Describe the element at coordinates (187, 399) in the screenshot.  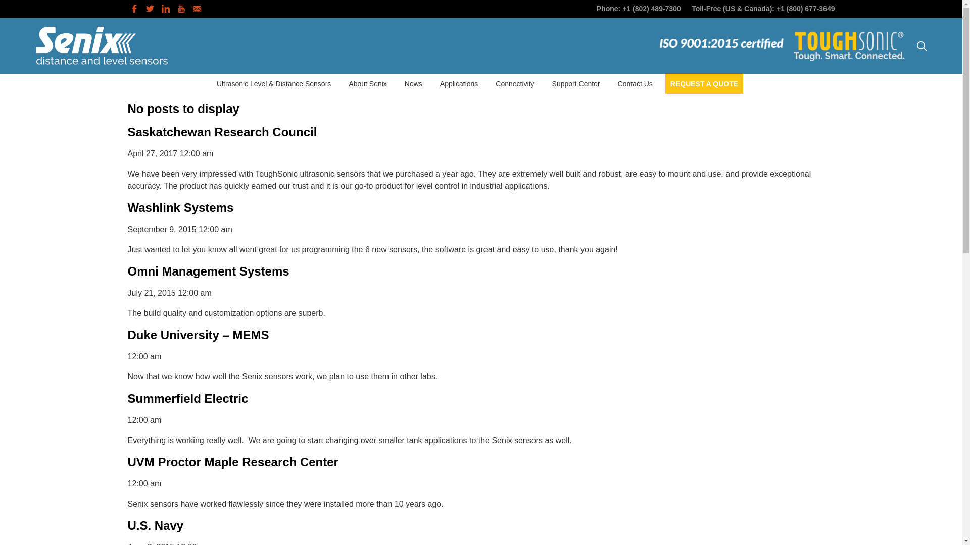
I see `Permalink to Summerfield Electric` at that location.